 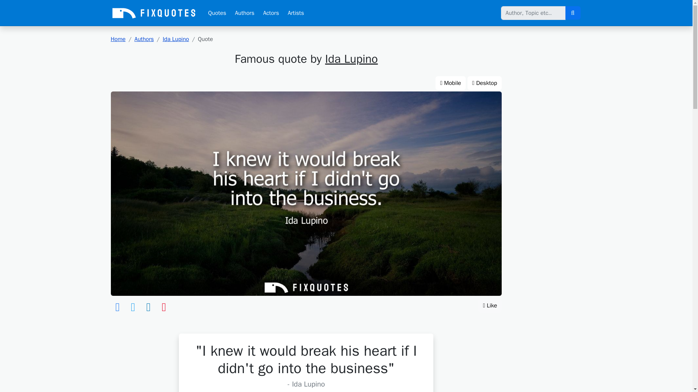 What do you see at coordinates (217, 13) in the screenshot?
I see `Quotes` at bounding box center [217, 13].